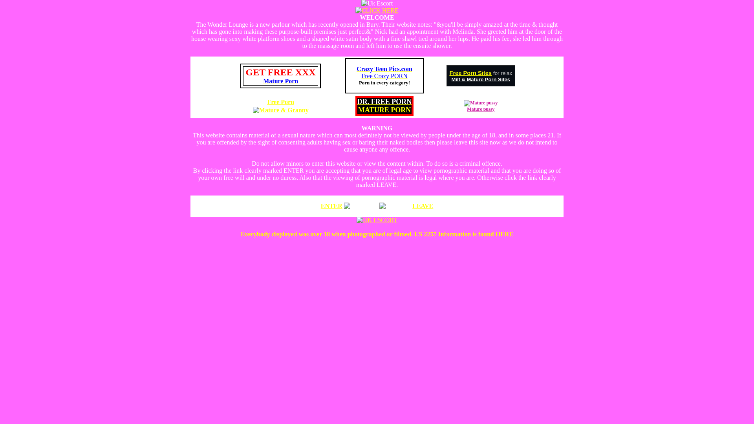 The image size is (754, 424). What do you see at coordinates (470, 73) in the screenshot?
I see `free older mature porn links` at bounding box center [470, 73].